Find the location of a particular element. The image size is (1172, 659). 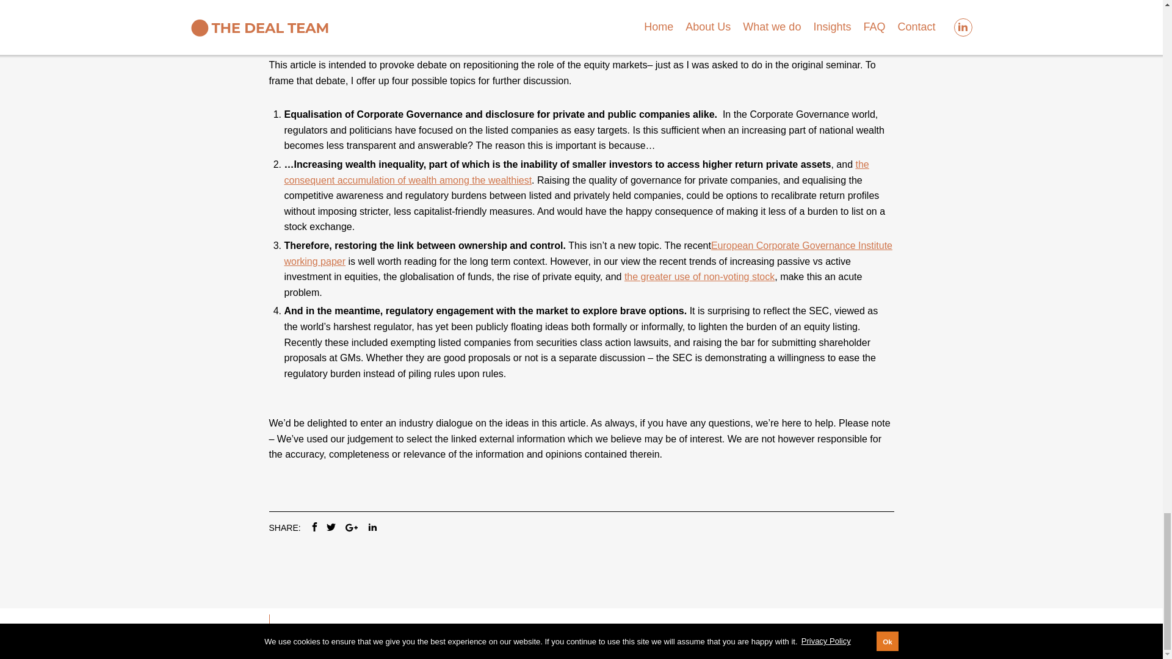

Tweet is located at coordinates (330, 533).